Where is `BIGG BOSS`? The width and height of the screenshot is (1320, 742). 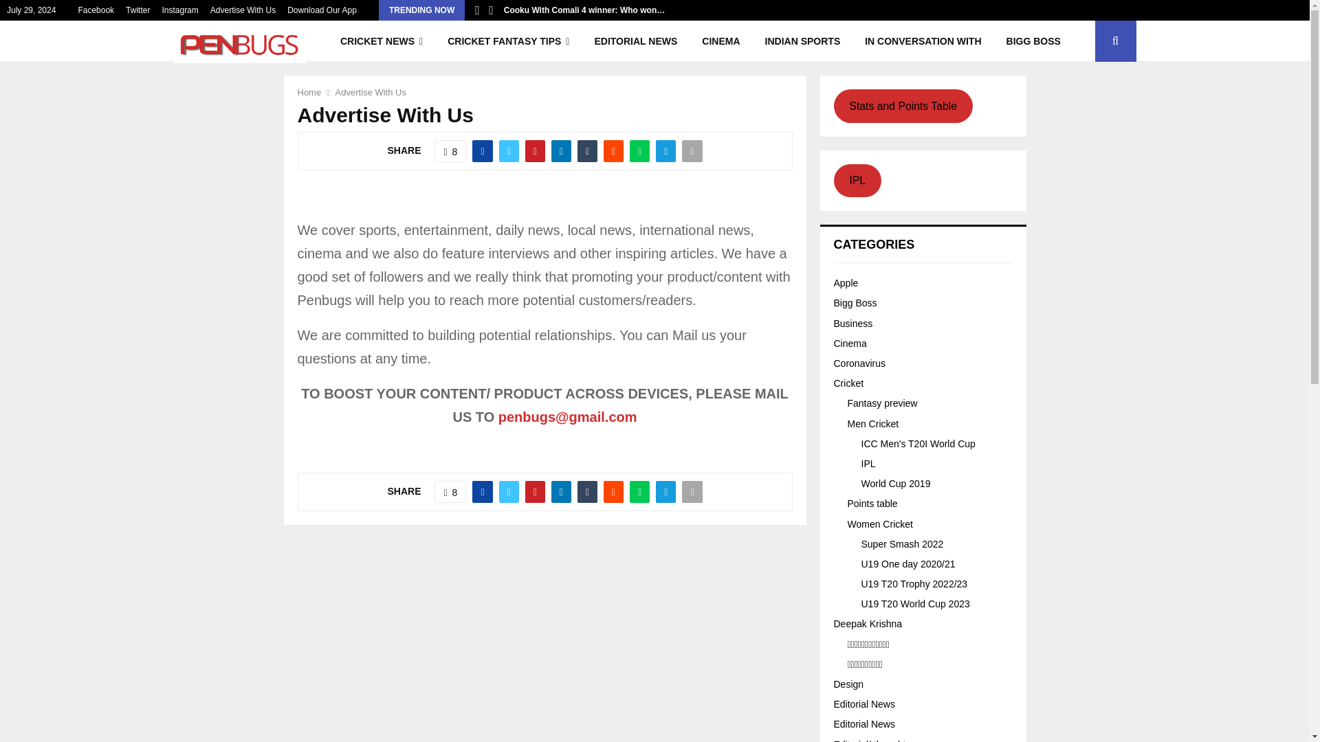 BIGG BOSS is located at coordinates (1033, 41).